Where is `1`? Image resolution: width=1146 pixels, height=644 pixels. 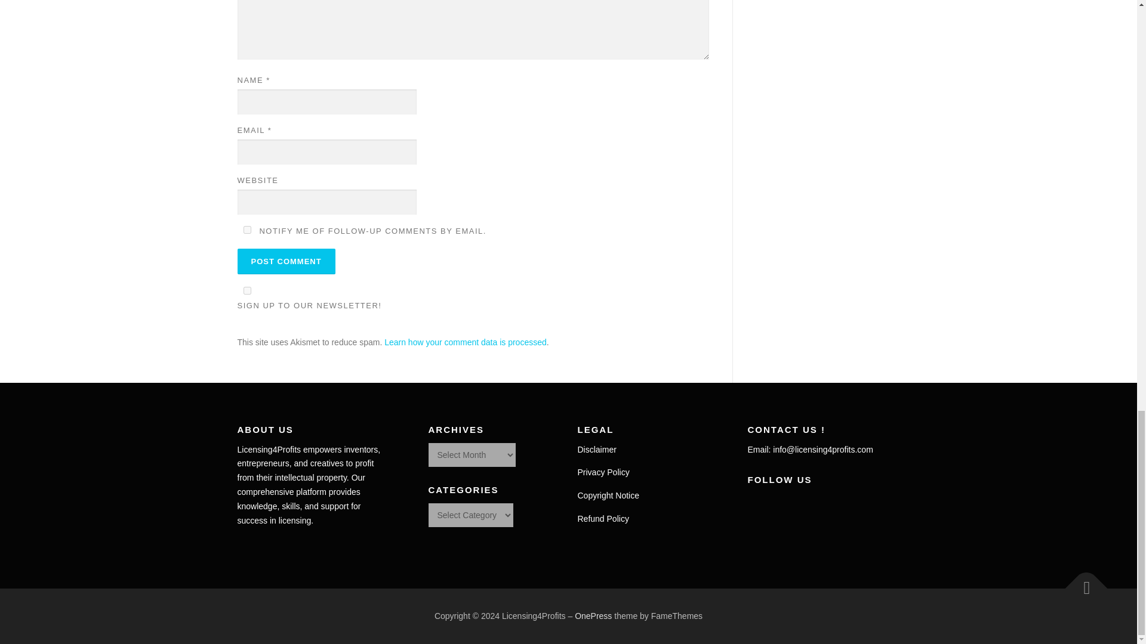
1 is located at coordinates (247, 290).